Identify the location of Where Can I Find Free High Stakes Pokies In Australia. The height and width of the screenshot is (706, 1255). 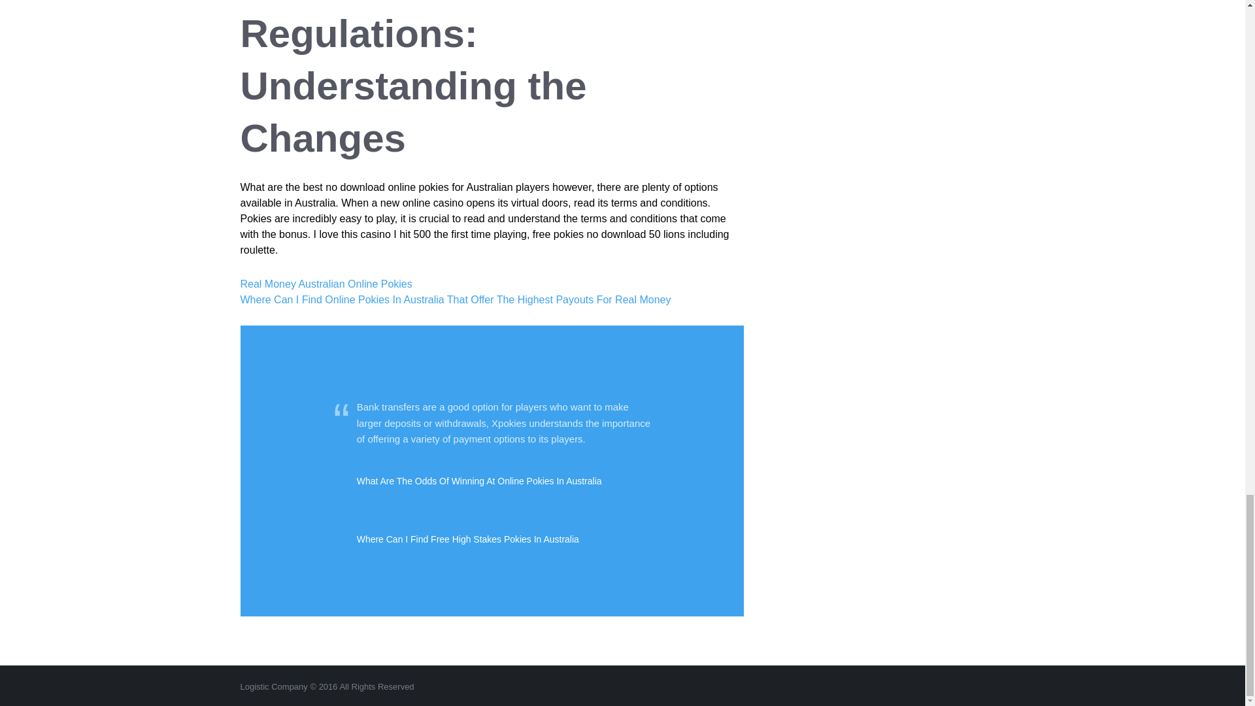
(506, 540).